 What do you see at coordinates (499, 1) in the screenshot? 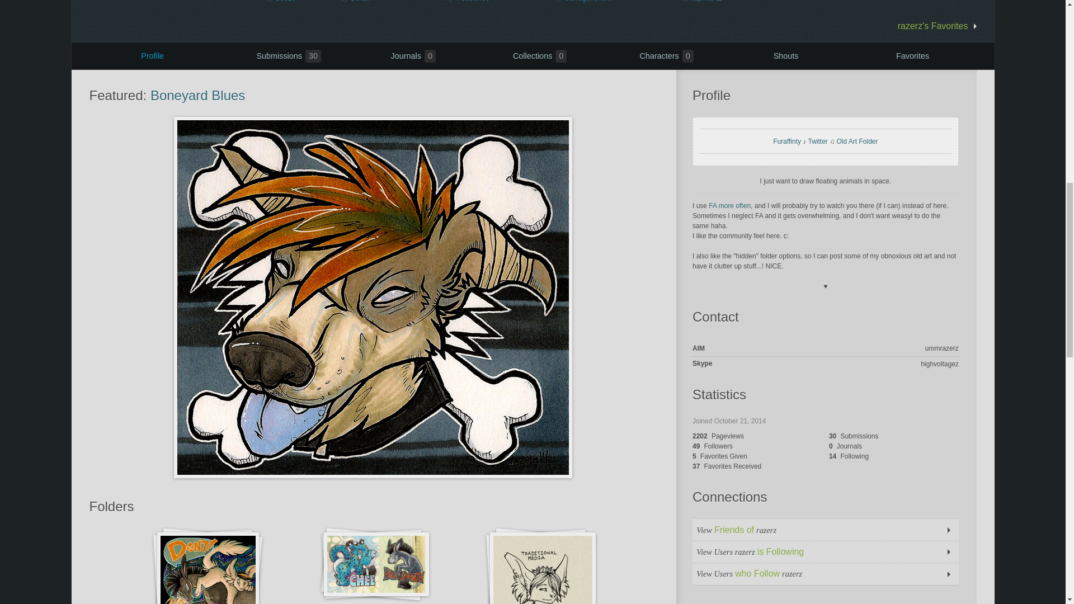
I see `by Troublefree ` at bounding box center [499, 1].